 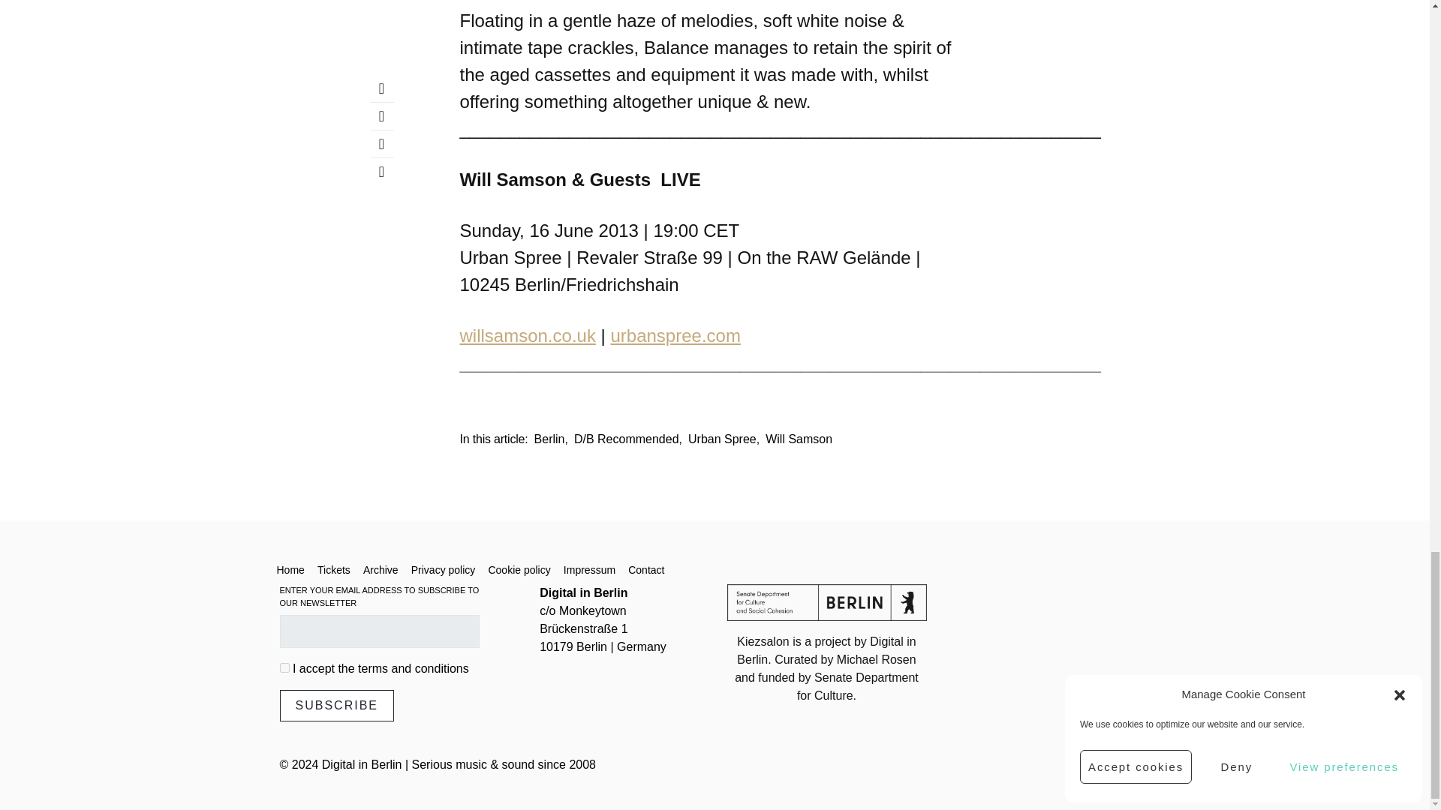 What do you see at coordinates (378, 631) in the screenshot?
I see `Please enter a valid email address` at bounding box center [378, 631].